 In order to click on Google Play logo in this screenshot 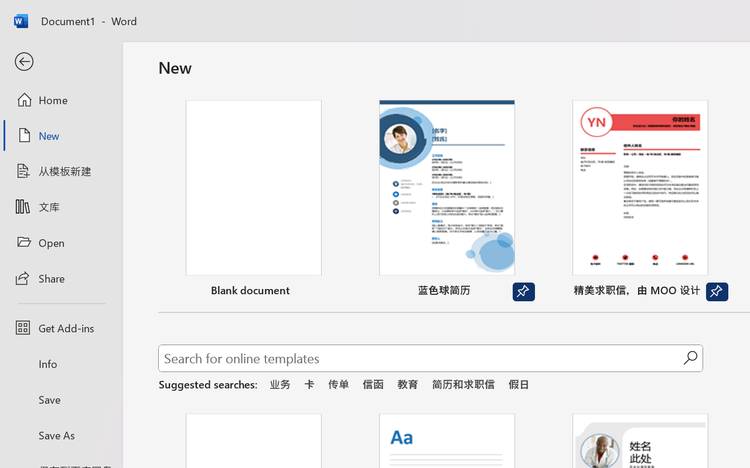, I will do `click(66, 77)`.